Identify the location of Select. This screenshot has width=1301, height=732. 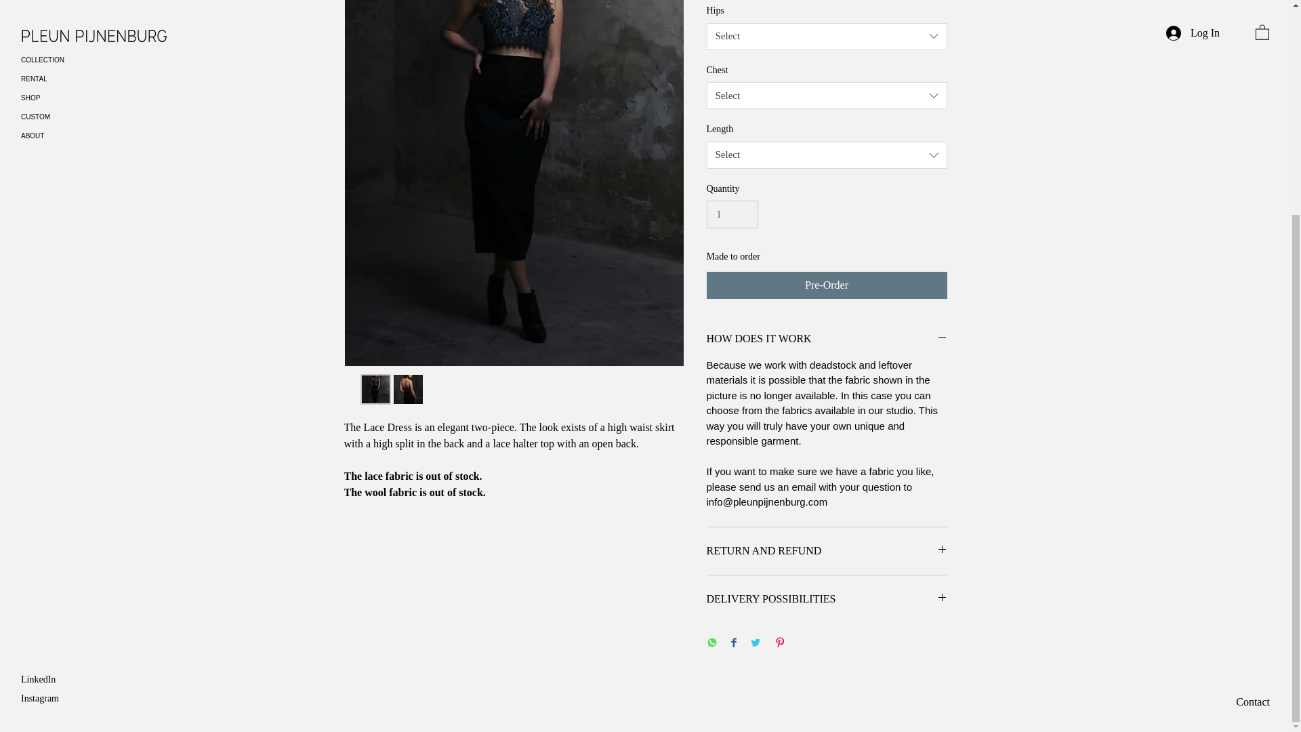
(827, 37).